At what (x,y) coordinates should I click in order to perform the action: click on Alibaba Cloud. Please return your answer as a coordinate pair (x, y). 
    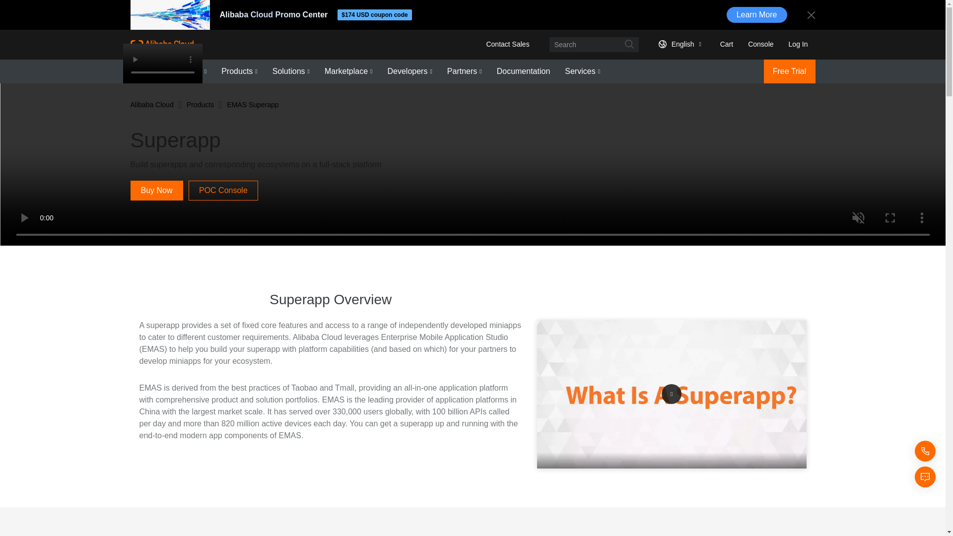
    Looking at the image, I should click on (161, 44).